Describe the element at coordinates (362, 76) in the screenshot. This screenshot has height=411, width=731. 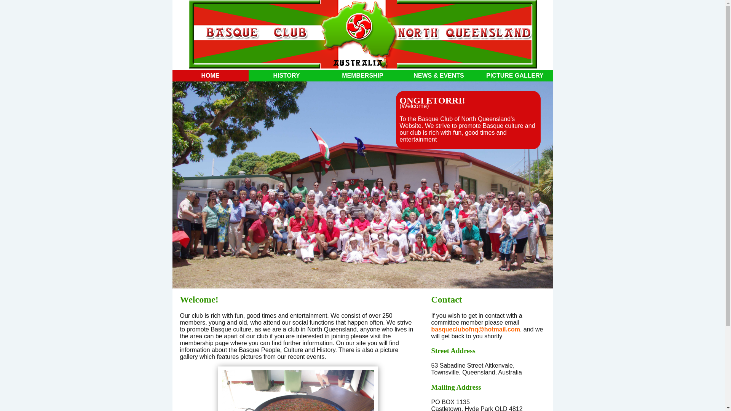
I see `MEMBERSHIP` at that location.